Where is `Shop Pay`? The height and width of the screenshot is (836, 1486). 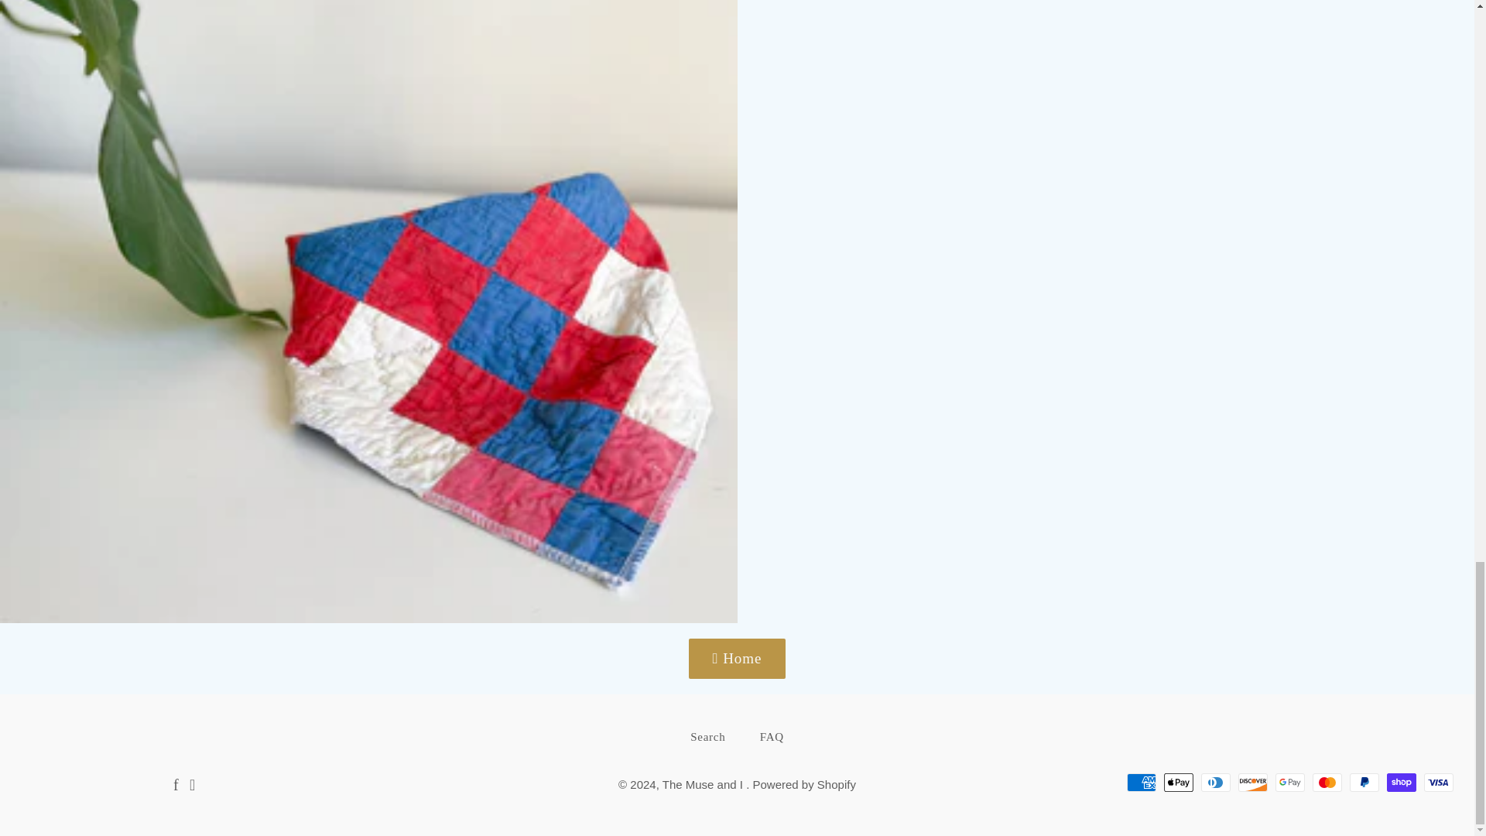
Shop Pay is located at coordinates (1401, 782).